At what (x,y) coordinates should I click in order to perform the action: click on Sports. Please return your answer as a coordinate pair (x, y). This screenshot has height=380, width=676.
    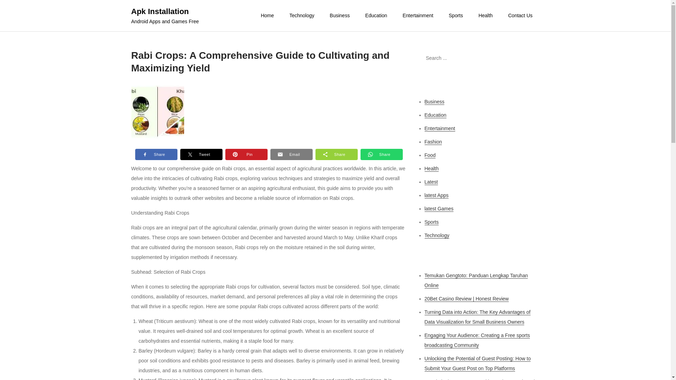
    Looking at the image, I should click on (432, 222).